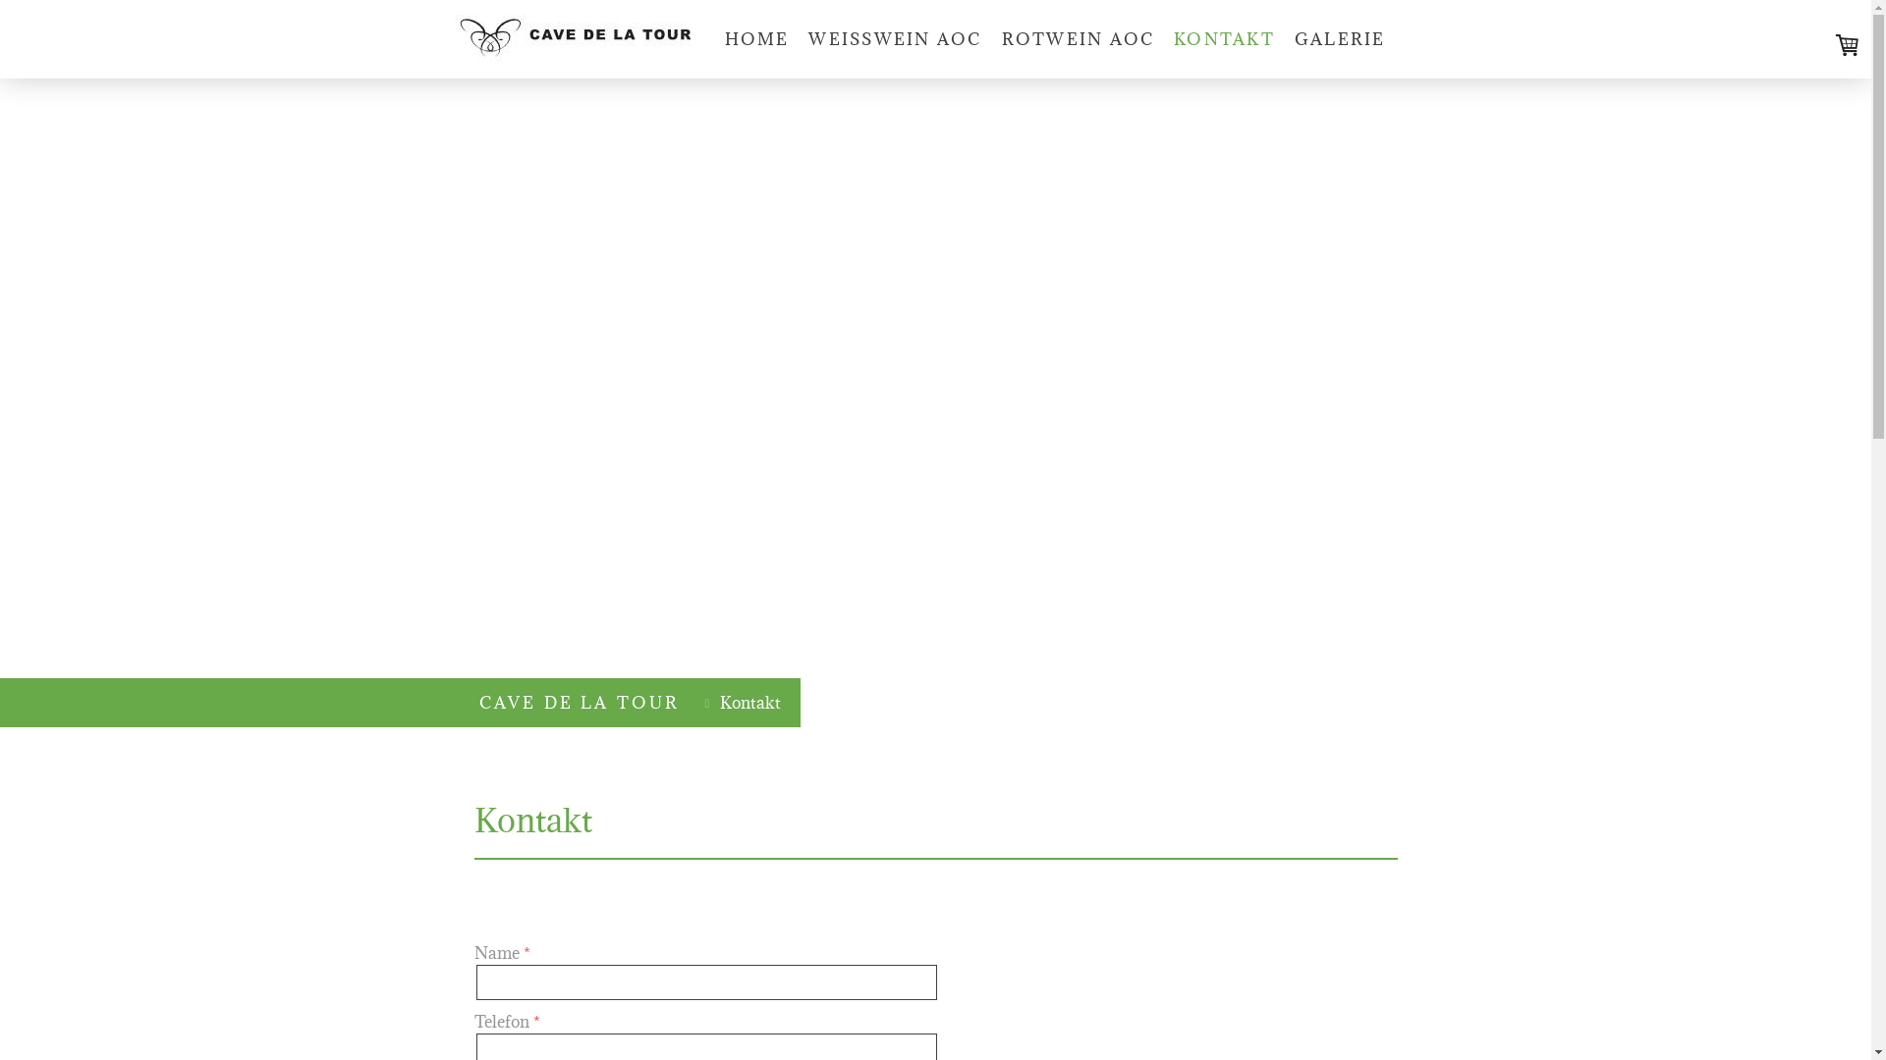 Image resolution: width=1886 pixels, height=1060 pixels. I want to click on KONTAKT, so click(1224, 39).